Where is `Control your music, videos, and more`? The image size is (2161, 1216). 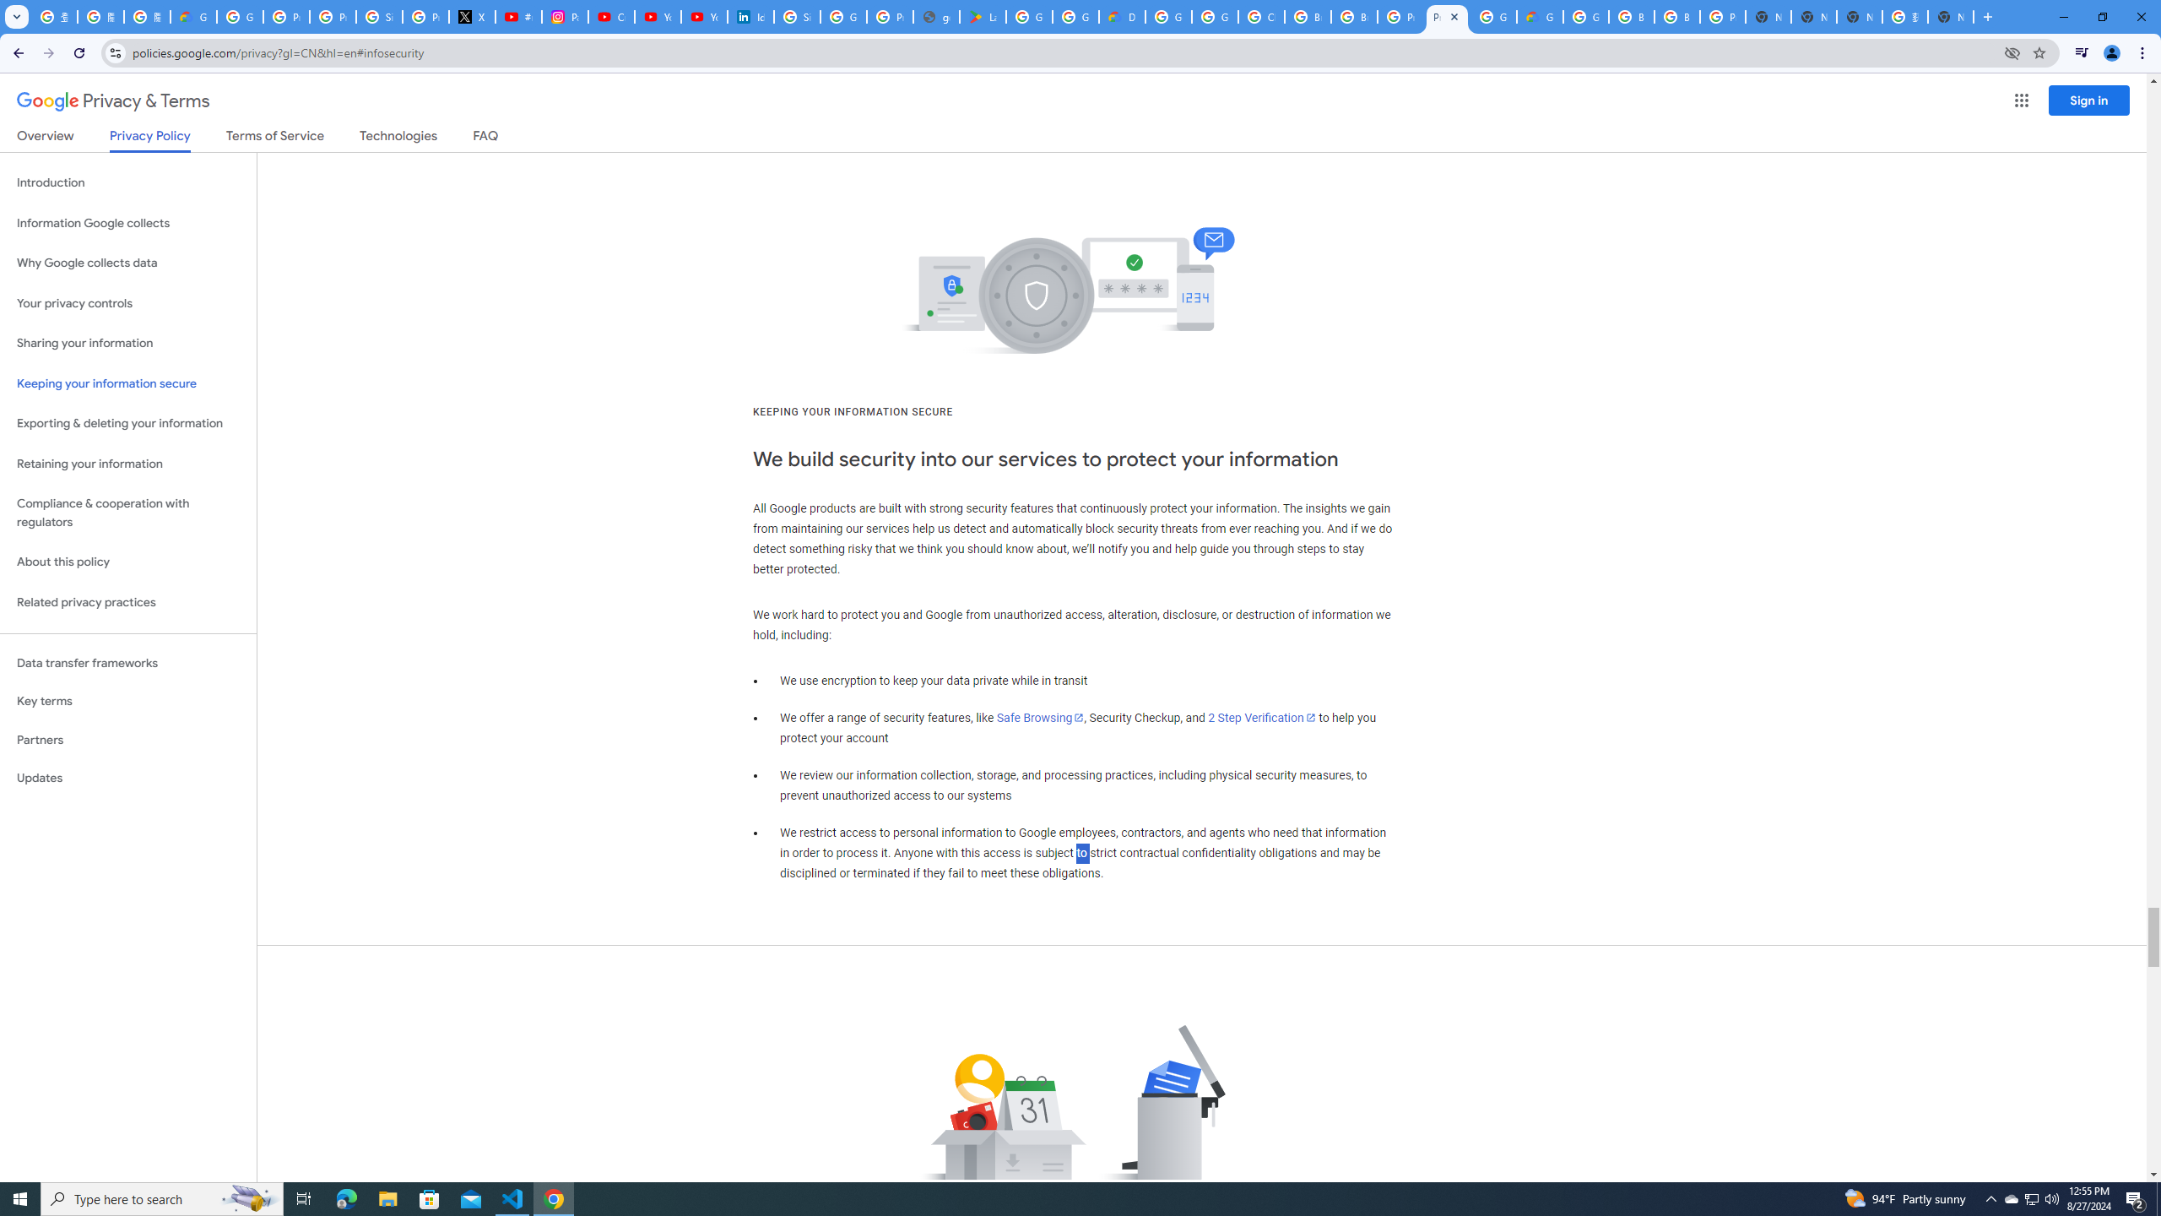 Control your music, videos, and more is located at coordinates (2082, 53).